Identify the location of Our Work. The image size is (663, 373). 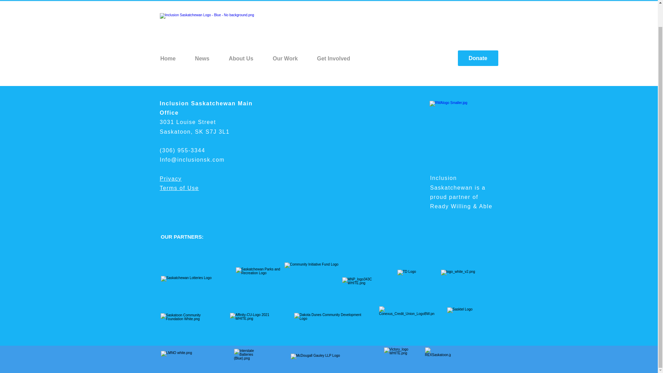
(285, 58).